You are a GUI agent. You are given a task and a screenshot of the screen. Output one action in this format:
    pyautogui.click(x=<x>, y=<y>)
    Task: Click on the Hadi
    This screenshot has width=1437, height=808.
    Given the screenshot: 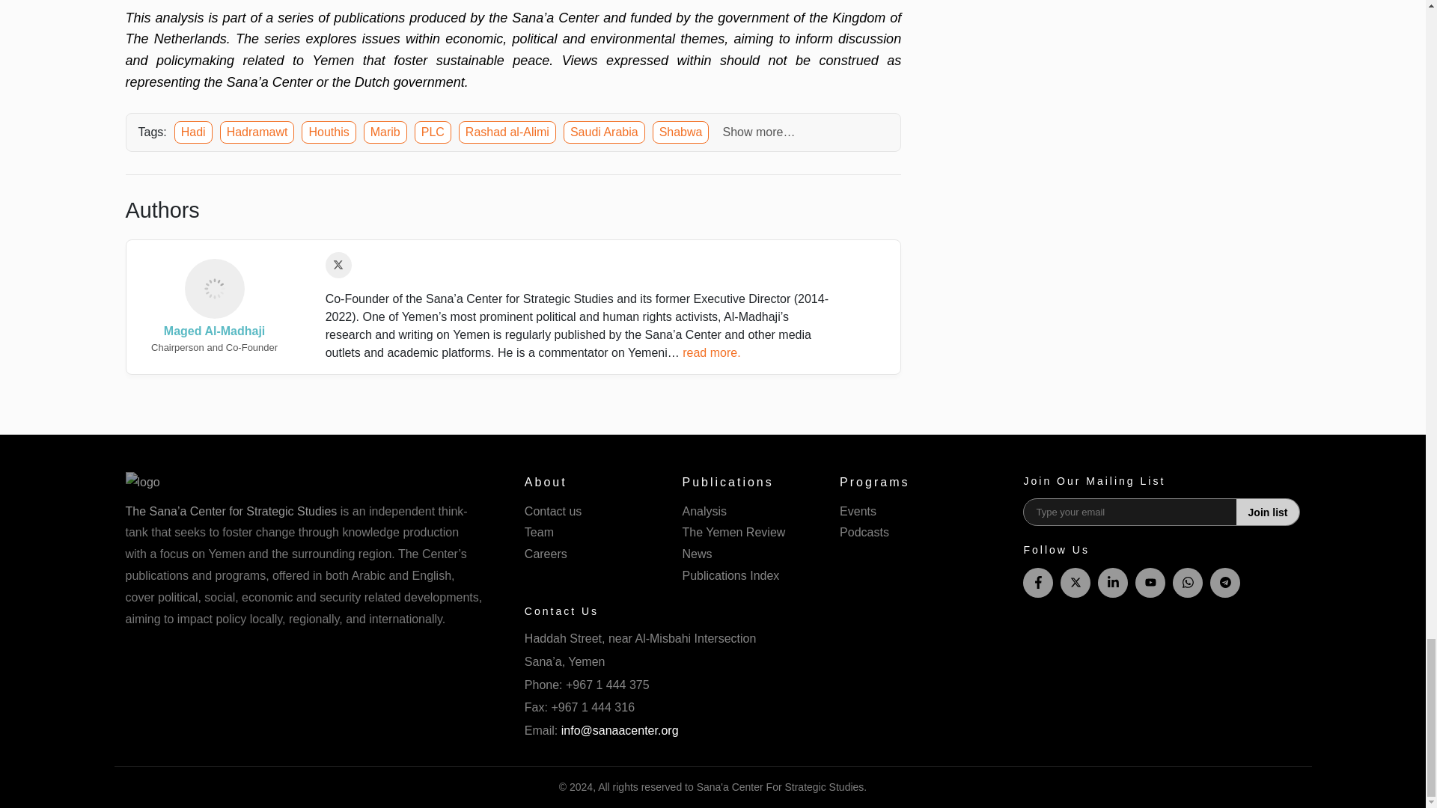 What is the action you would take?
    pyautogui.click(x=193, y=132)
    